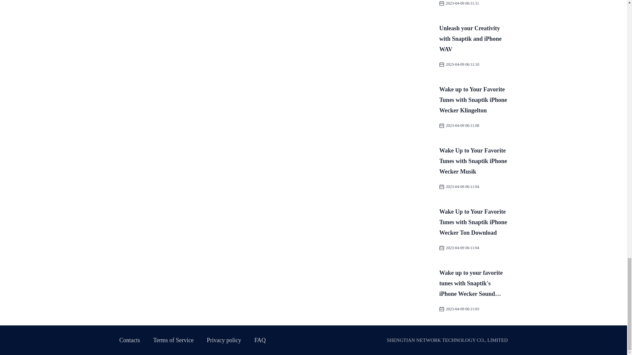  What do you see at coordinates (174, 340) in the screenshot?
I see `Terms of Service` at bounding box center [174, 340].